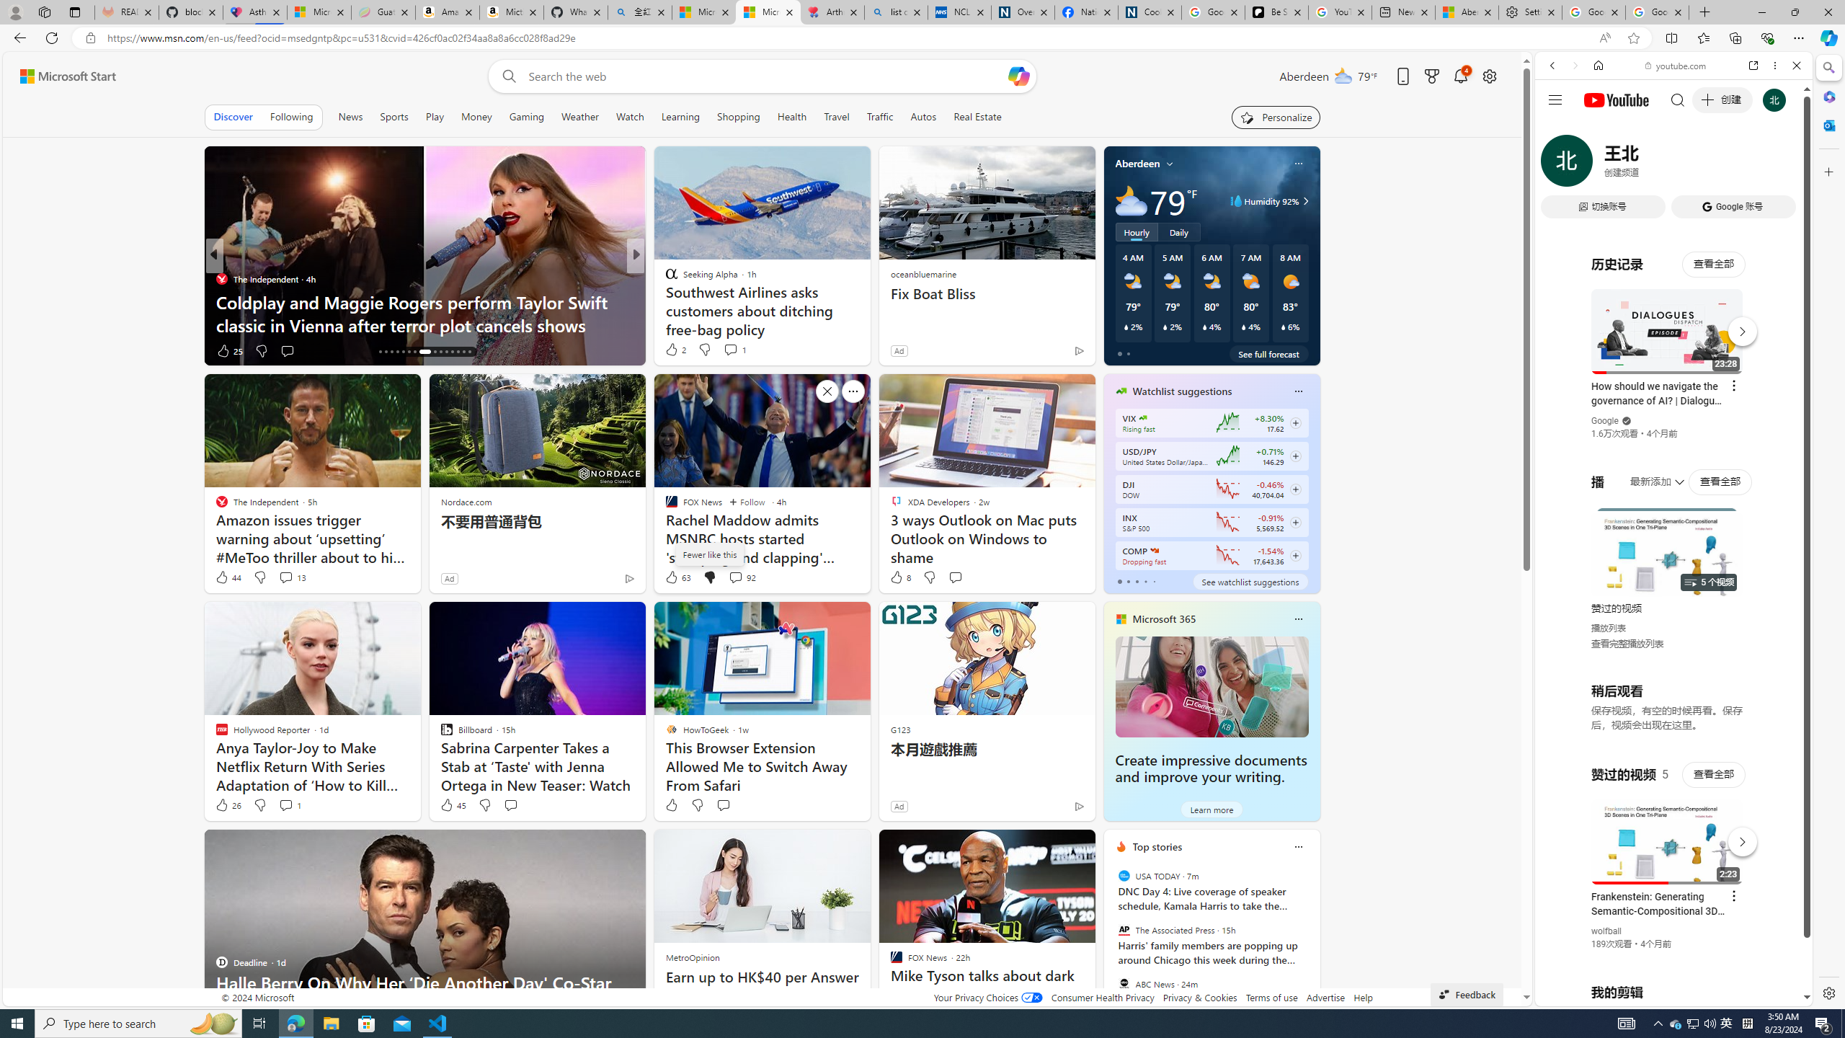  I want to click on AutomationID: tab-22, so click(415, 352).